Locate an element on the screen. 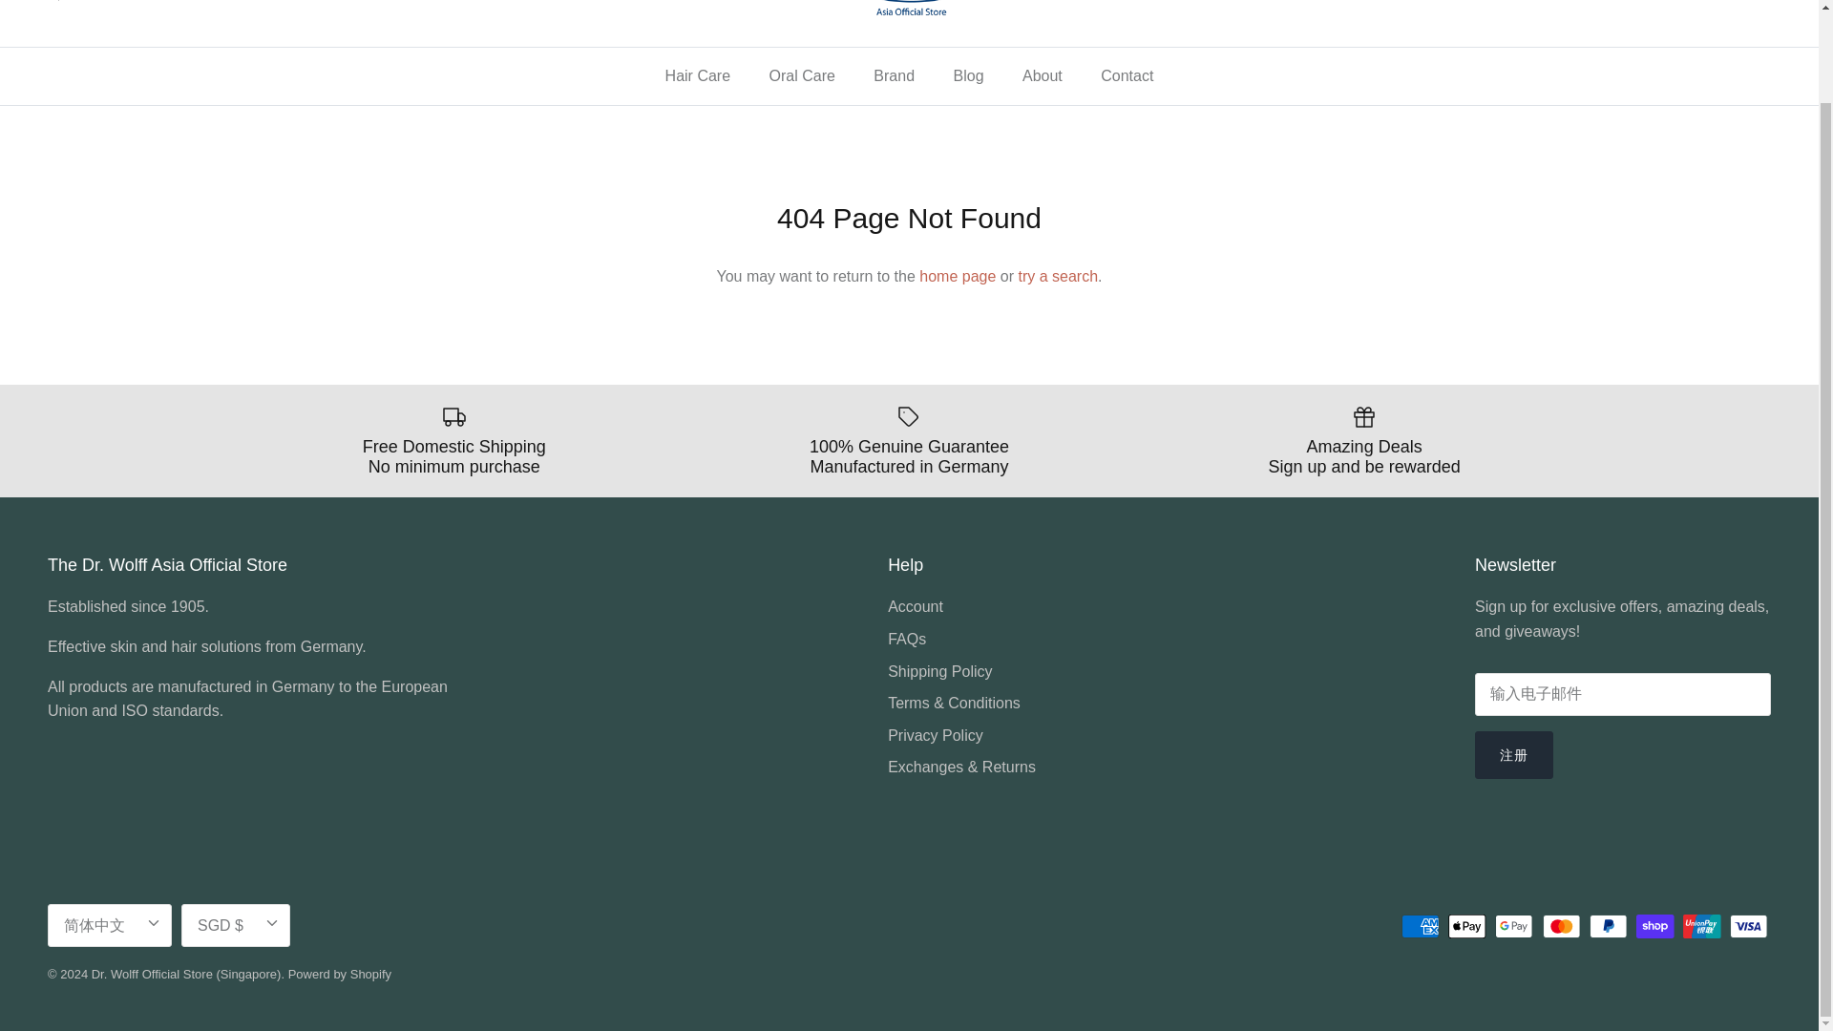  Union Pay is located at coordinates (1701, 926).